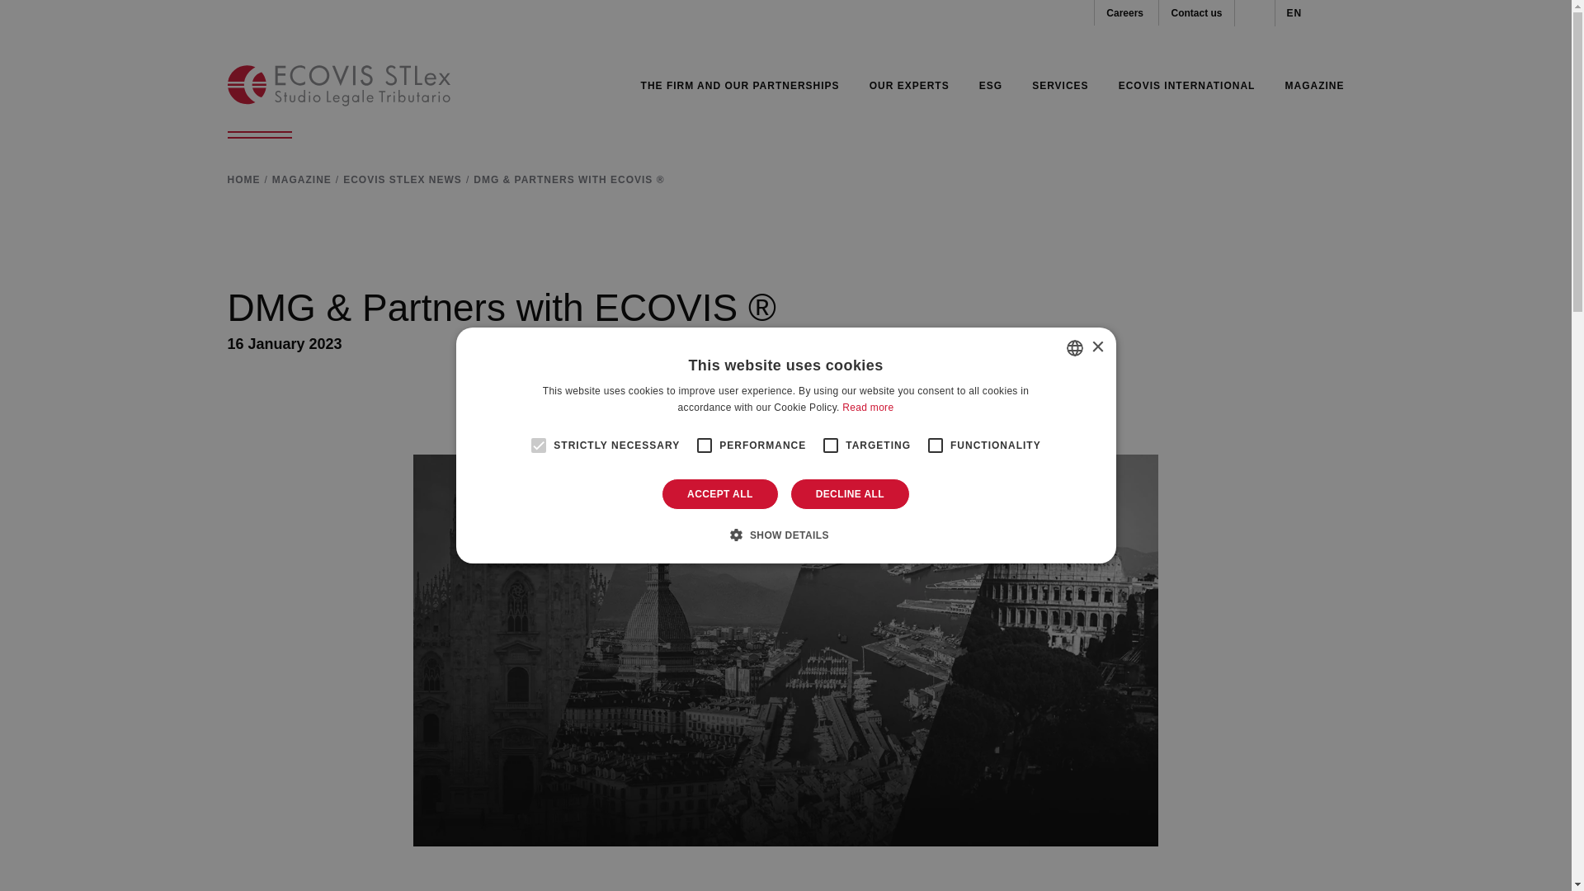  What do you see at coordinates (1186, 85) in the screenshot?
I see `ECOVIS INTERNATIONAL` at bounding box center [1186, 85].